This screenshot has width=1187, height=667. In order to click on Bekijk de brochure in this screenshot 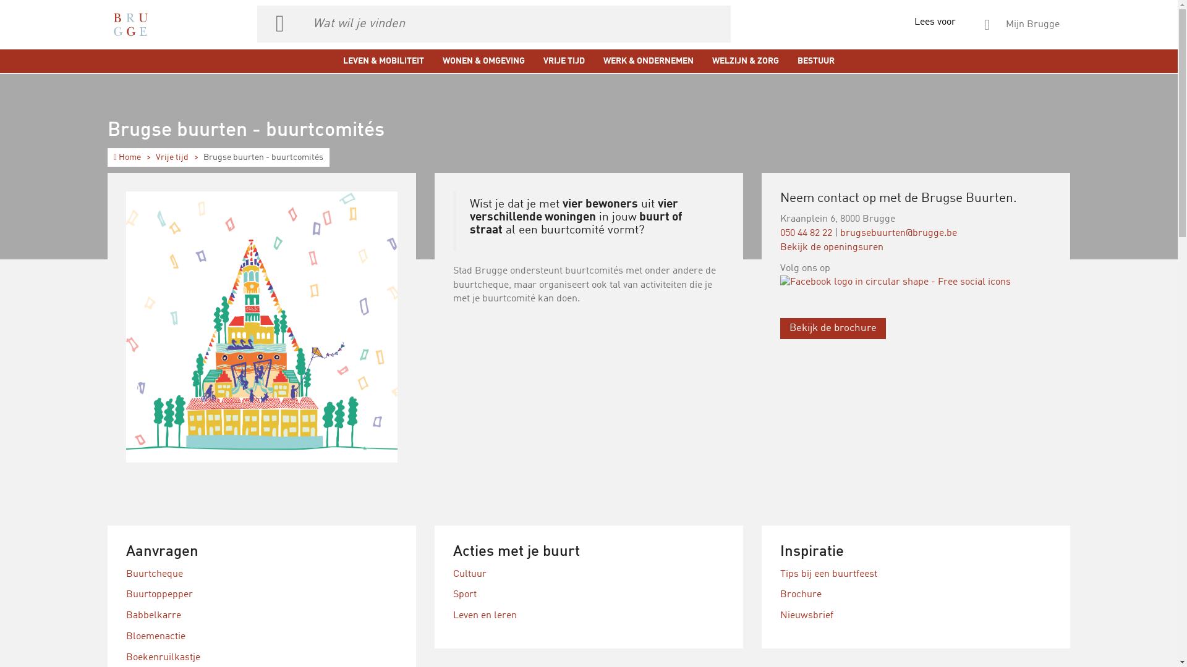, I will do `click(833, 329)`.